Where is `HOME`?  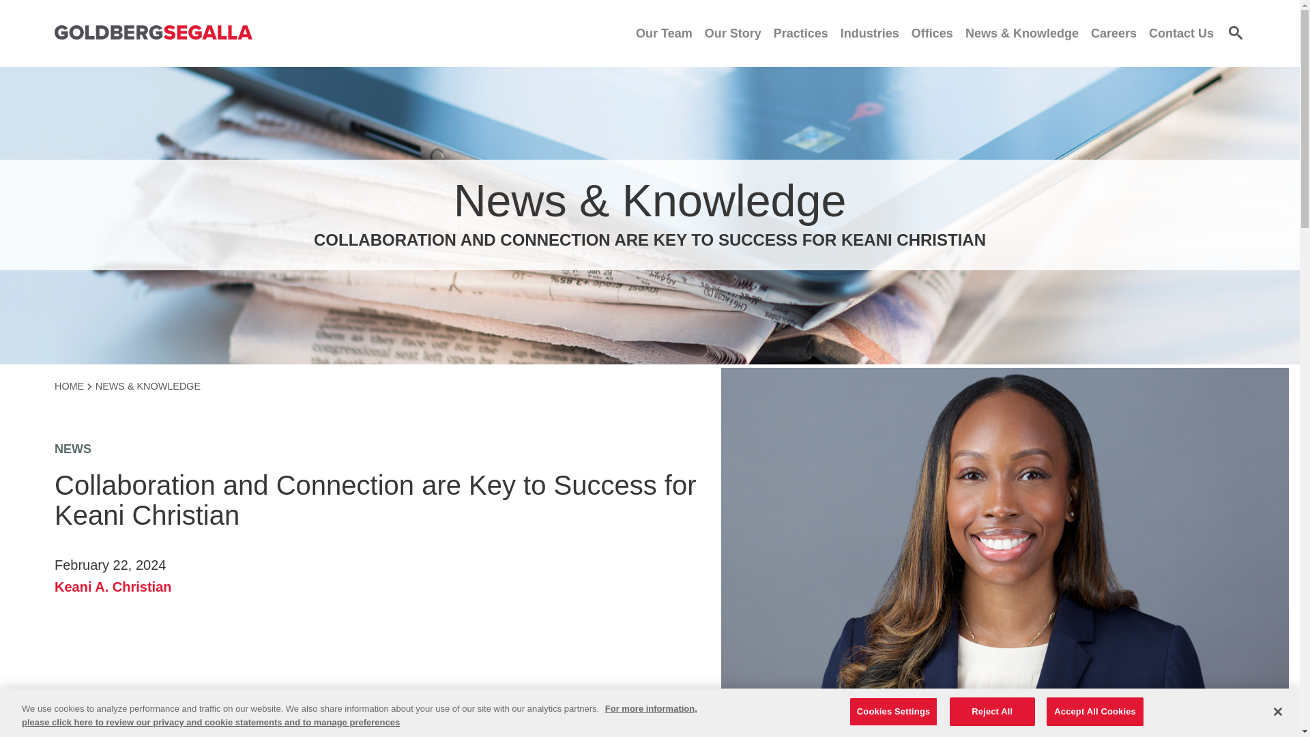 HOME is located at coordinates (73, 386).